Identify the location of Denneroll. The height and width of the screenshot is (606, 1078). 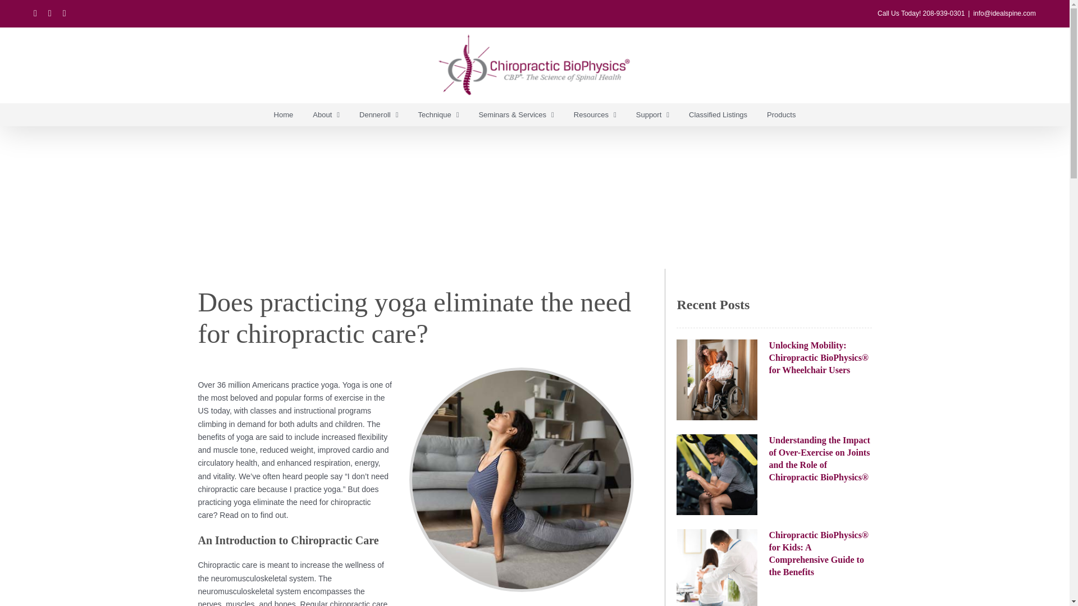
(378, 114).